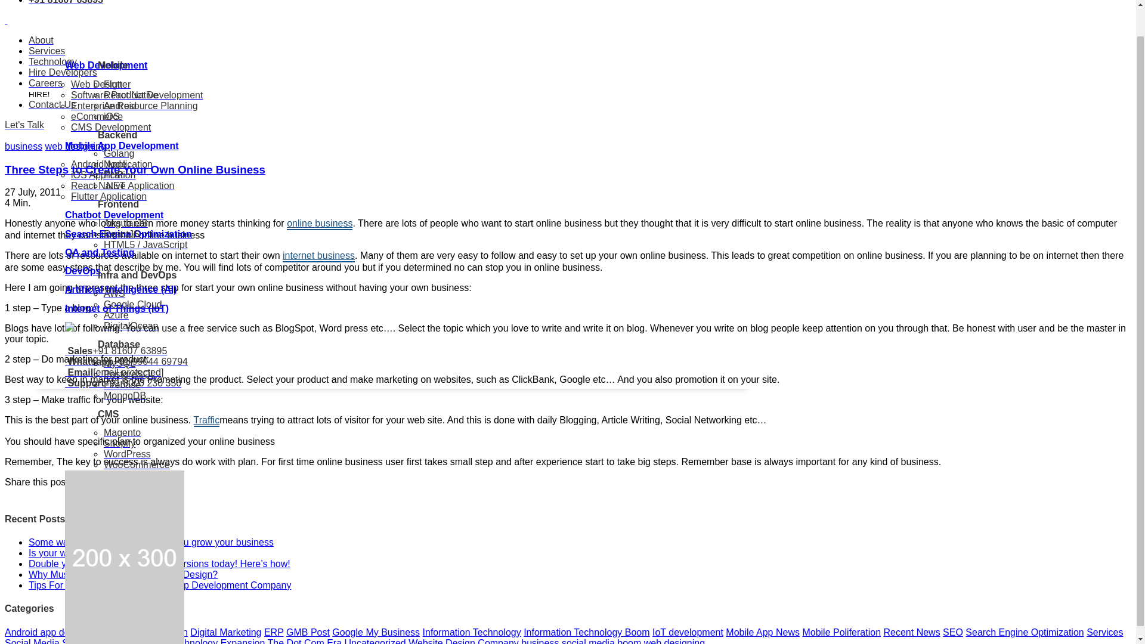  What do you see at coordinates (320, 224) in the screenshot?
I see `Online Business` at bounding box center [320, 224].